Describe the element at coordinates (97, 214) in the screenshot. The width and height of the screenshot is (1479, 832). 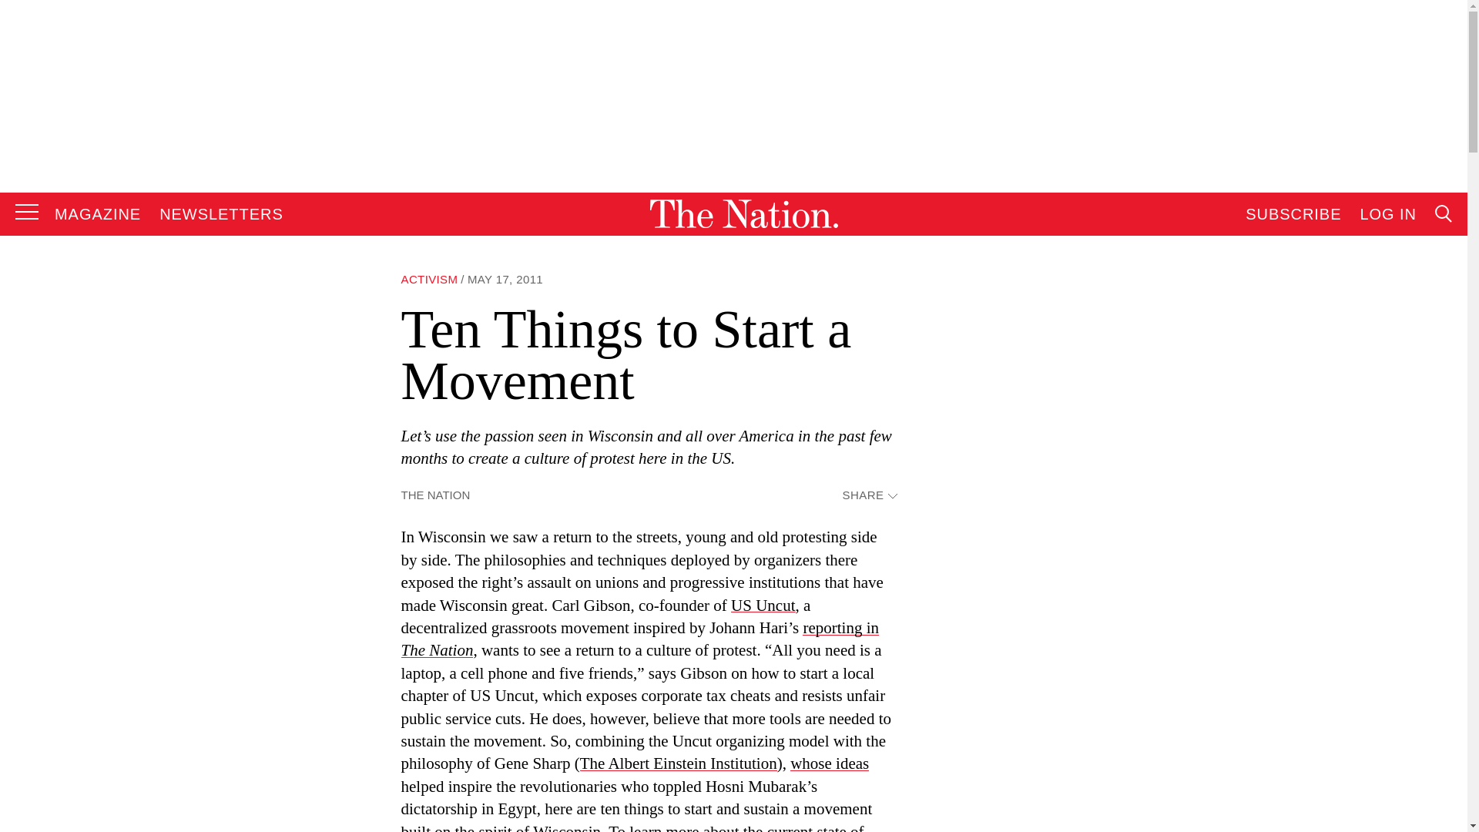
I see `MAGAZINE` at that location.